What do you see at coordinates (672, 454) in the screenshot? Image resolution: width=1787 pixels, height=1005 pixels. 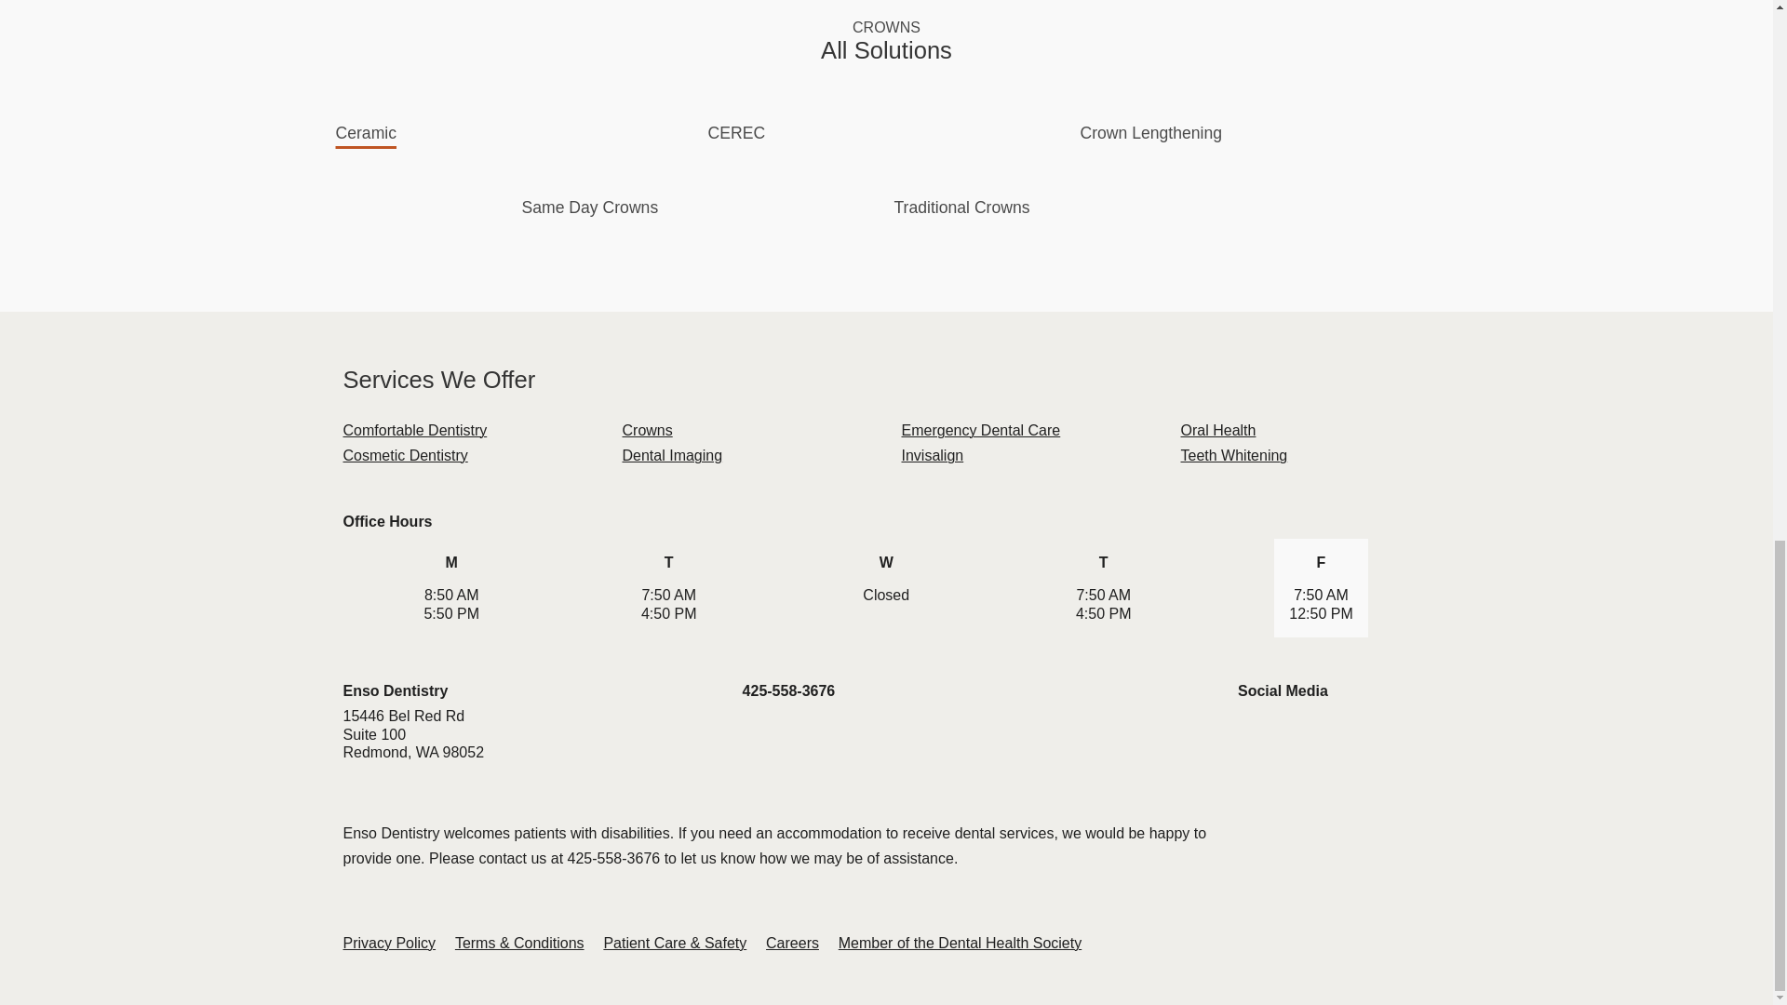 I see `Dental Imaging` at bounding box center [672, 454].